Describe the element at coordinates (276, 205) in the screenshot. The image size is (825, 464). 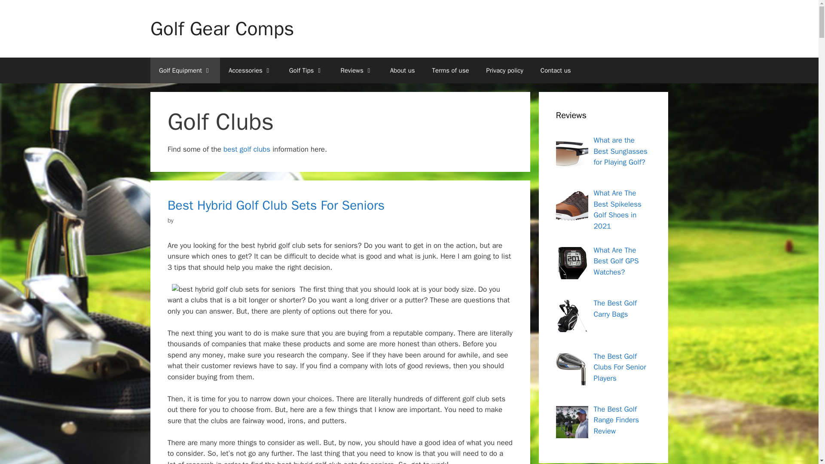
I see `Best Hybrid Golf Club Sets For Seniors` at that location.